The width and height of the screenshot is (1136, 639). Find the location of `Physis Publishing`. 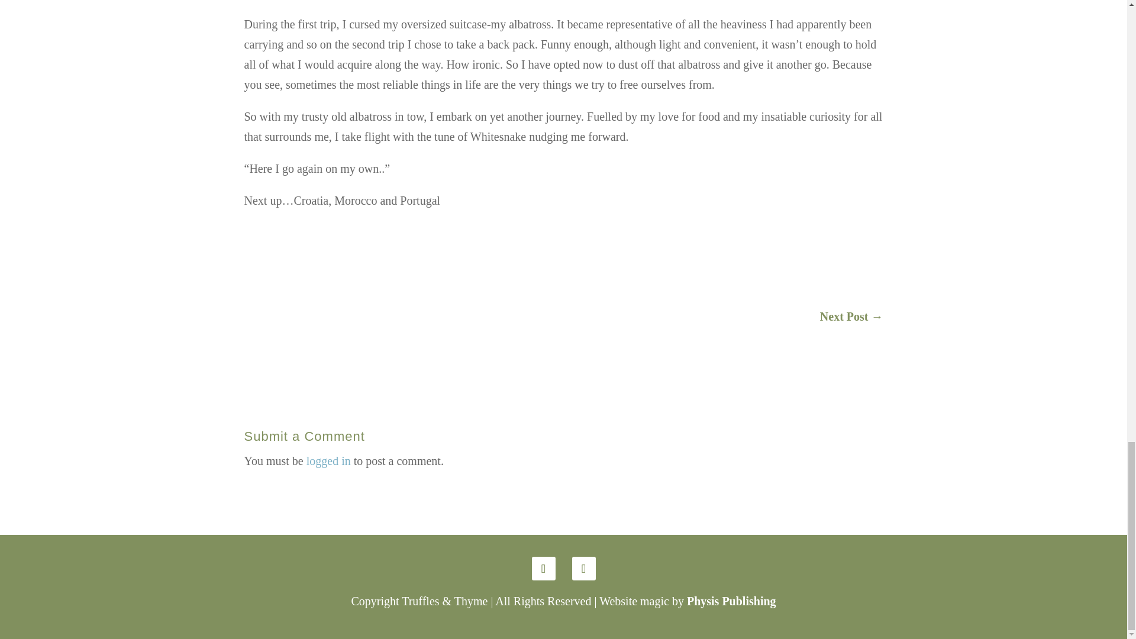

Physis Publishing is located at coordinates (731, 601).